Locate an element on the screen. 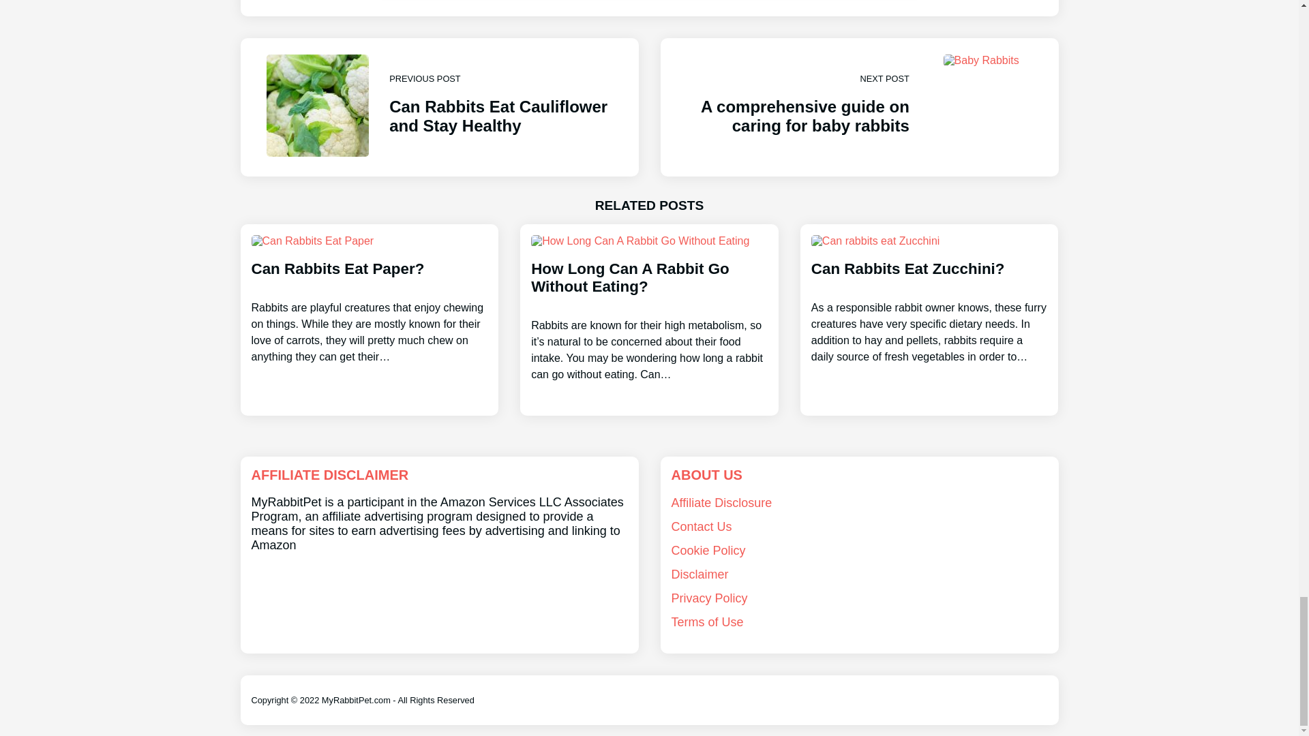 This screenshot has height=736, width=1309. Cookie Policy is located at coordinates (439, 108).